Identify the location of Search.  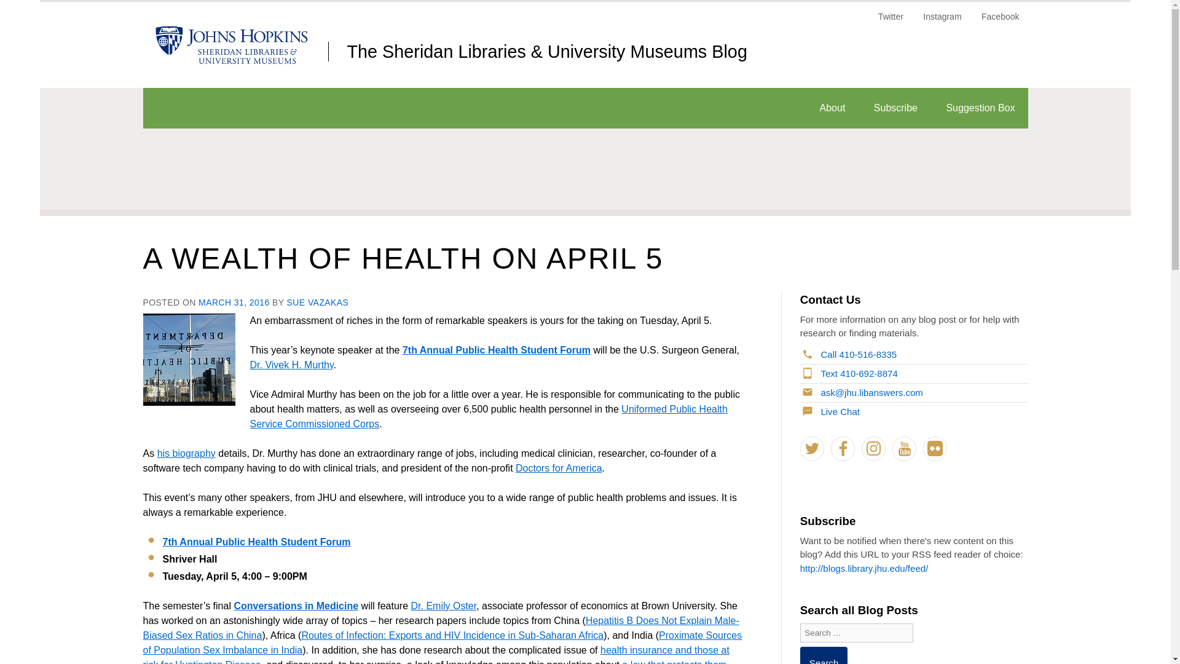
(824, 655).